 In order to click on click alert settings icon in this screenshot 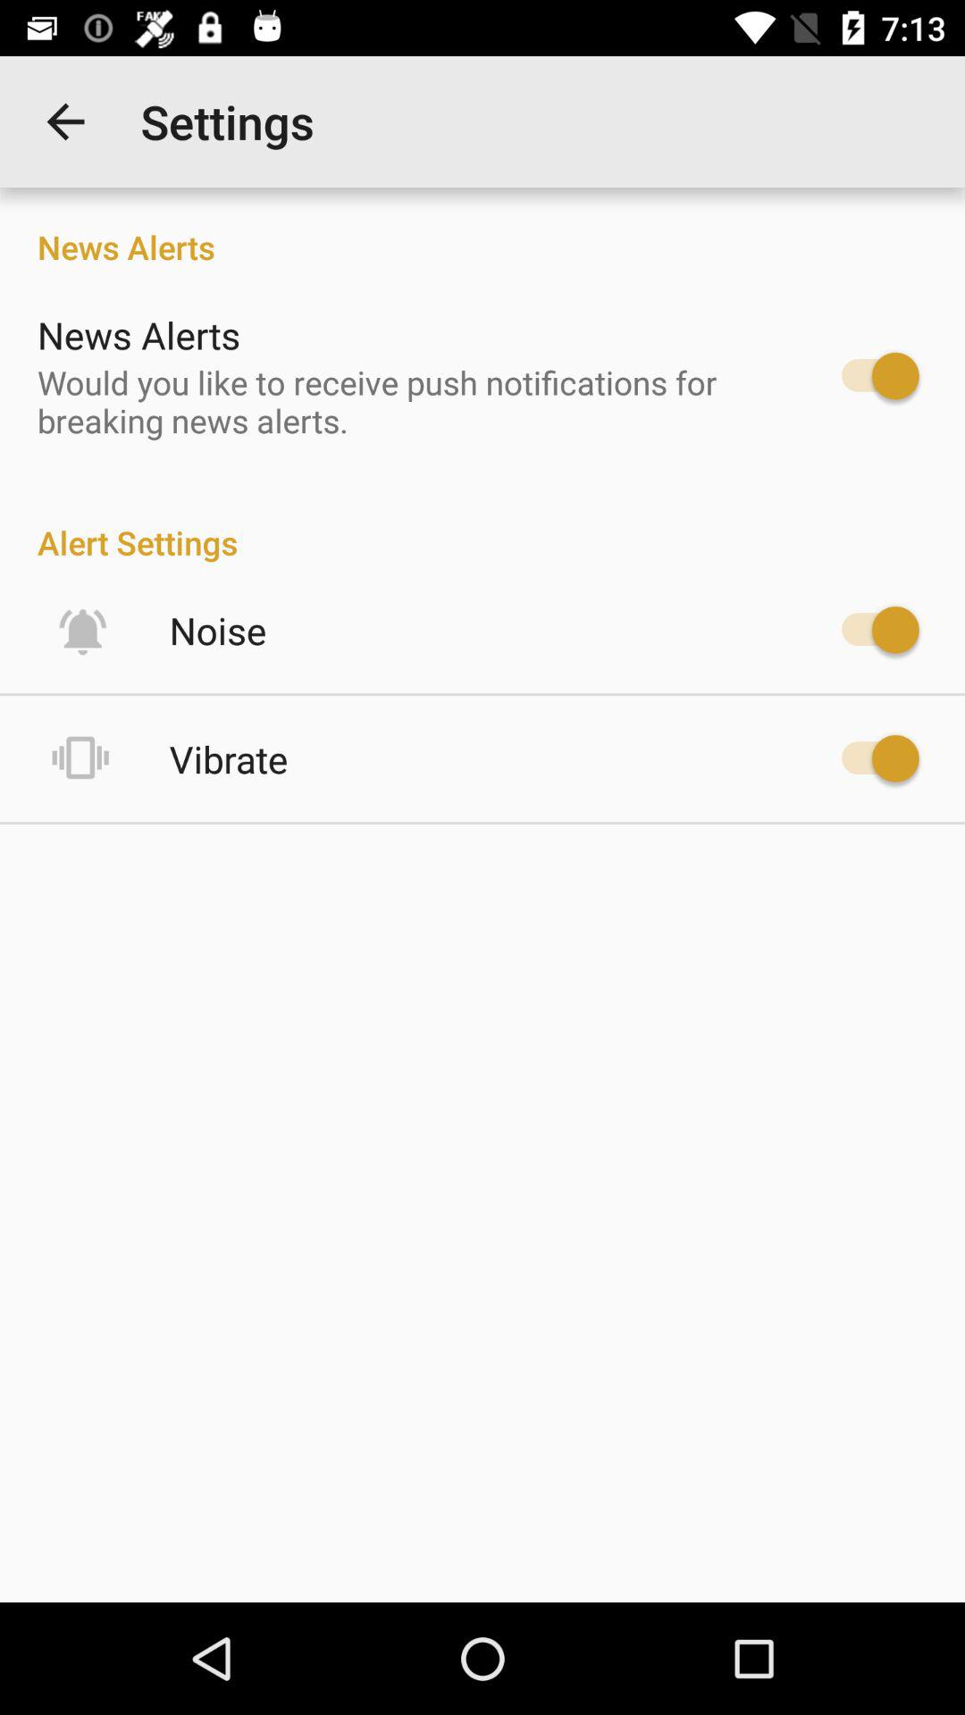, I will do `click(482, 523)`.